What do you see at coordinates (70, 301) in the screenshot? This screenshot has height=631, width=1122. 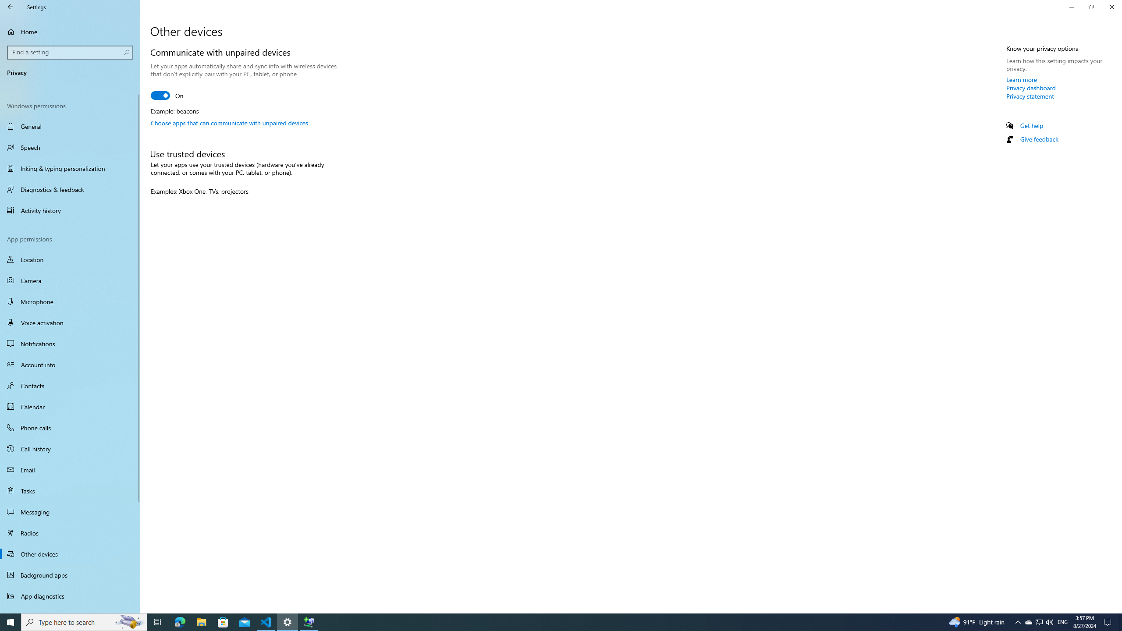 I see `Microphone` at bounding box center [70, 301].